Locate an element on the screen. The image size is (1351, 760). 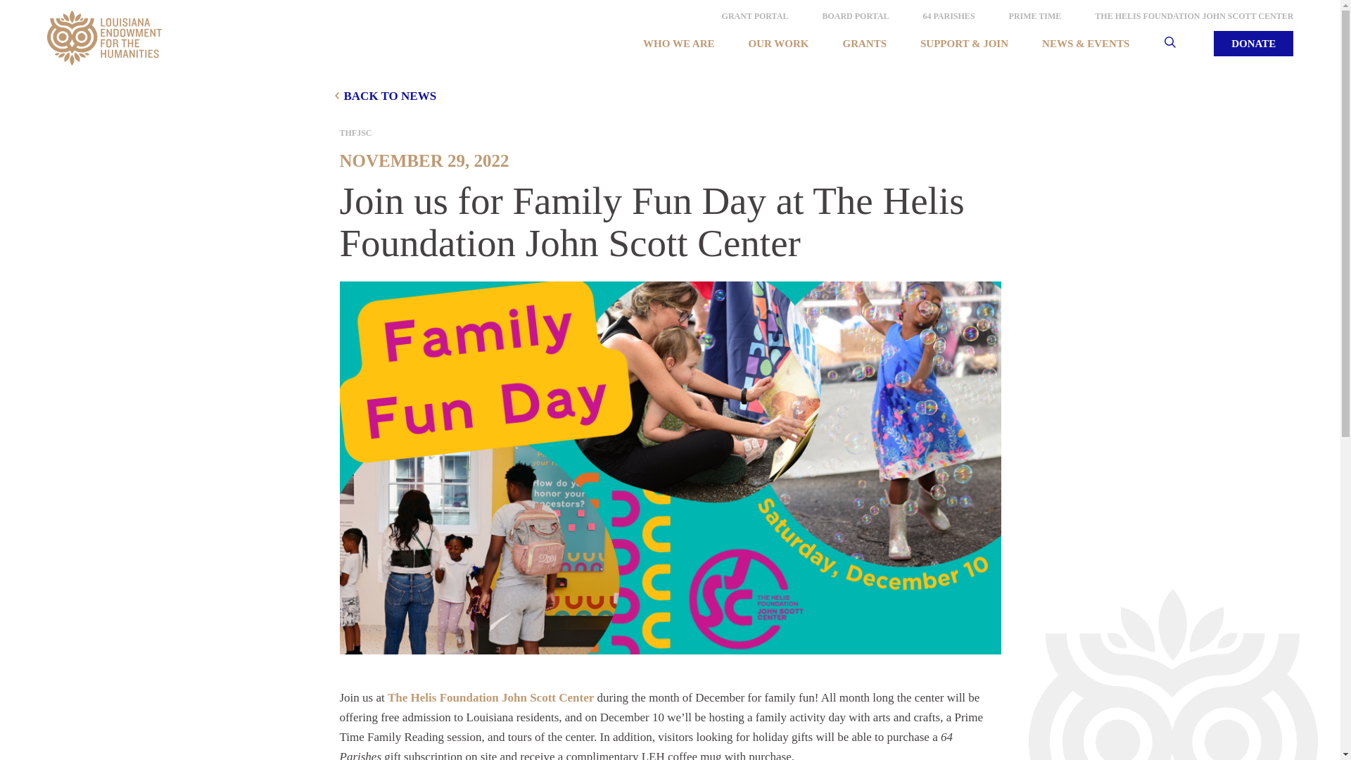
The Helis Foundation John Scott Center is located at coordinates (491, 697).